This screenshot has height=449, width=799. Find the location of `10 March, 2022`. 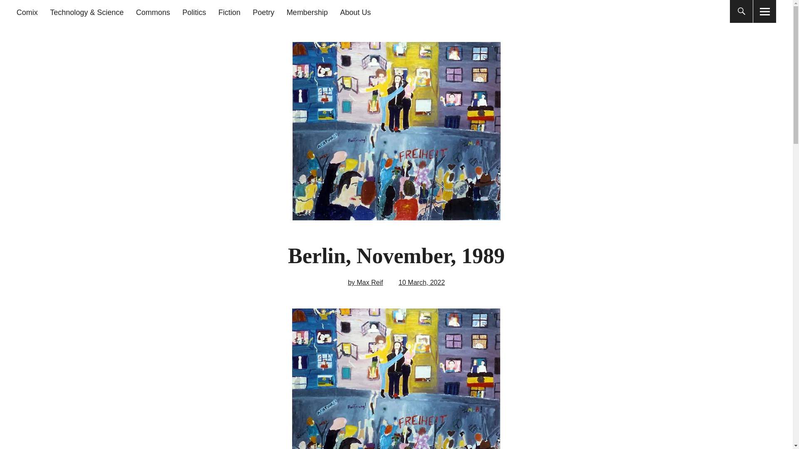

10 March, 2022 is located at coordinates (422, 282).